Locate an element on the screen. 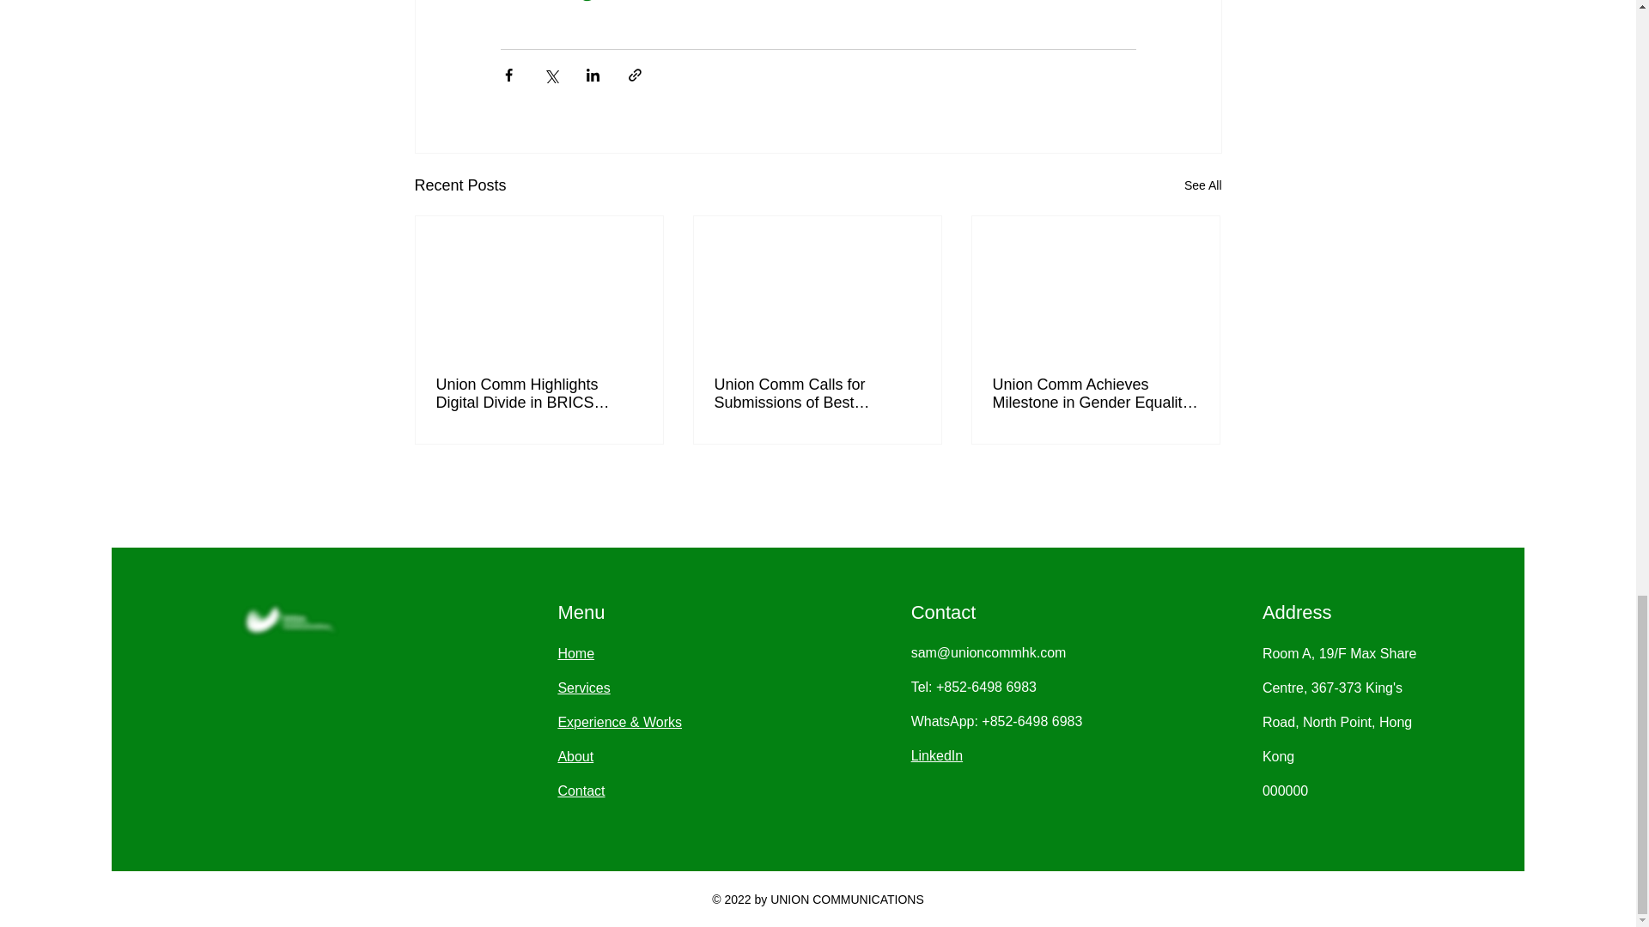  Home is located at coordinates (575, 653).